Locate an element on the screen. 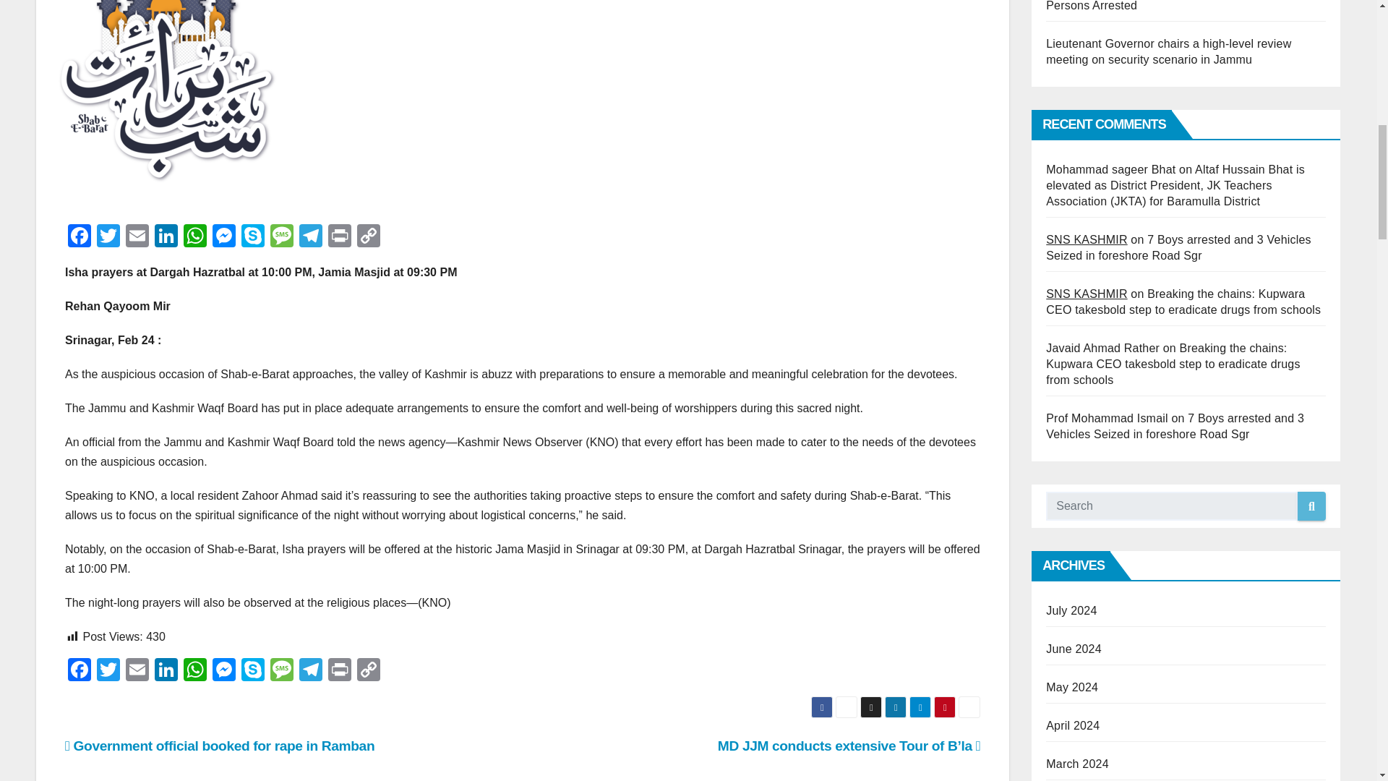 This screenshot has width=1388, height=781. Messenger is located at coordinates (224, 237).